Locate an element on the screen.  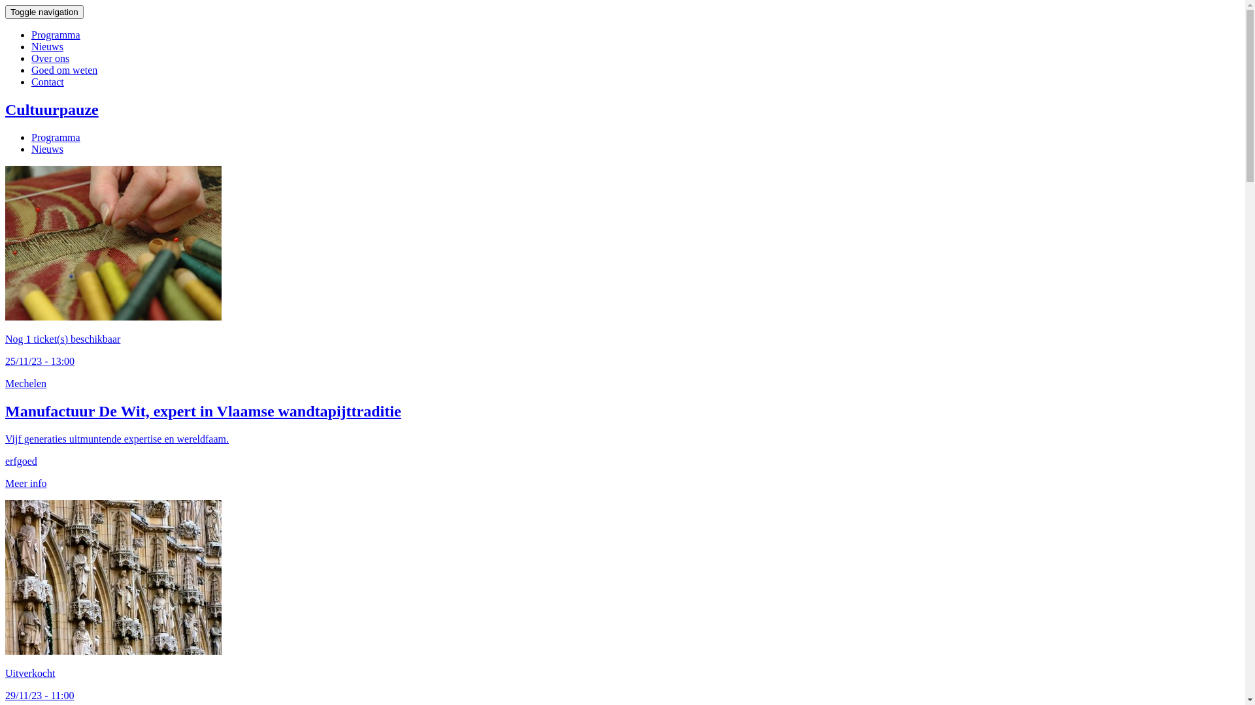
Nieuws is located at coordinates (47, 149).